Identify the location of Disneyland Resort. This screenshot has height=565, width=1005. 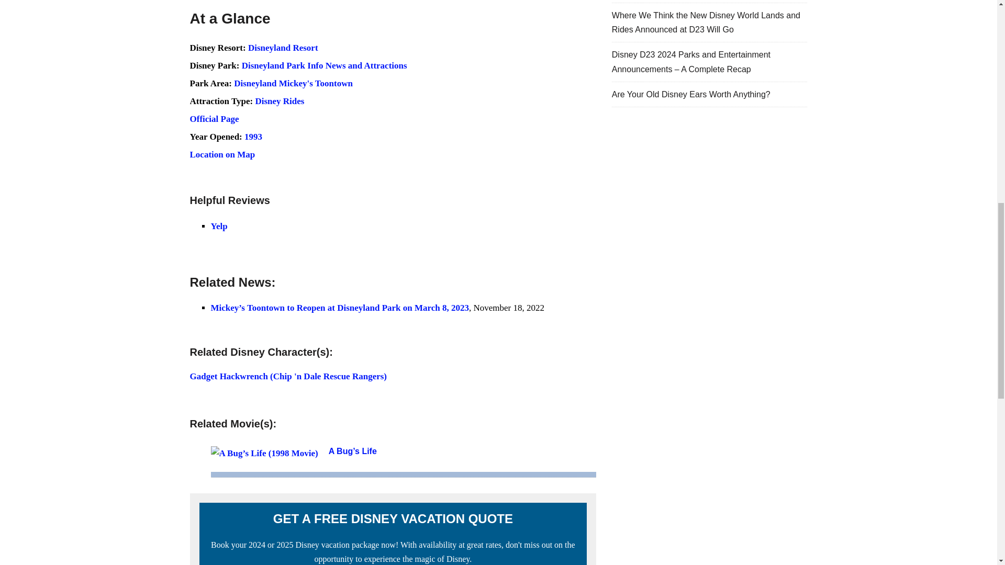
(283, 48).